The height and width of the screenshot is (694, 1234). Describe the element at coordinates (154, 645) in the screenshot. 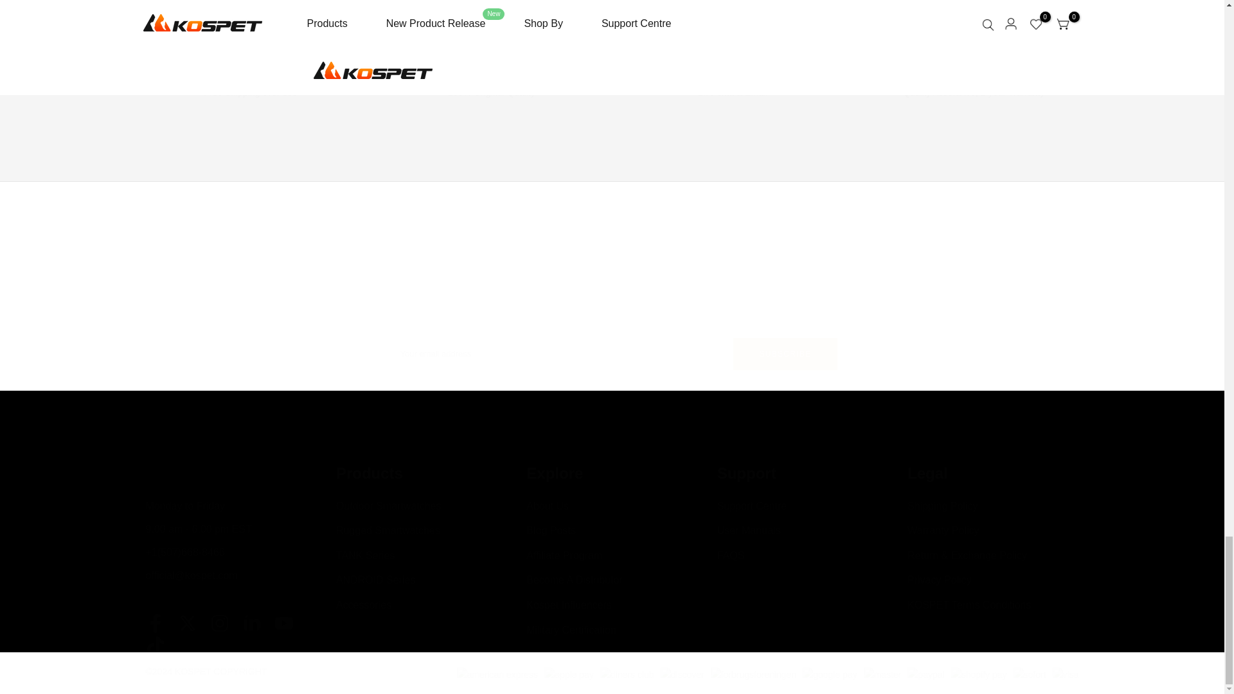

I see `Follow on Tiktok` at that location.